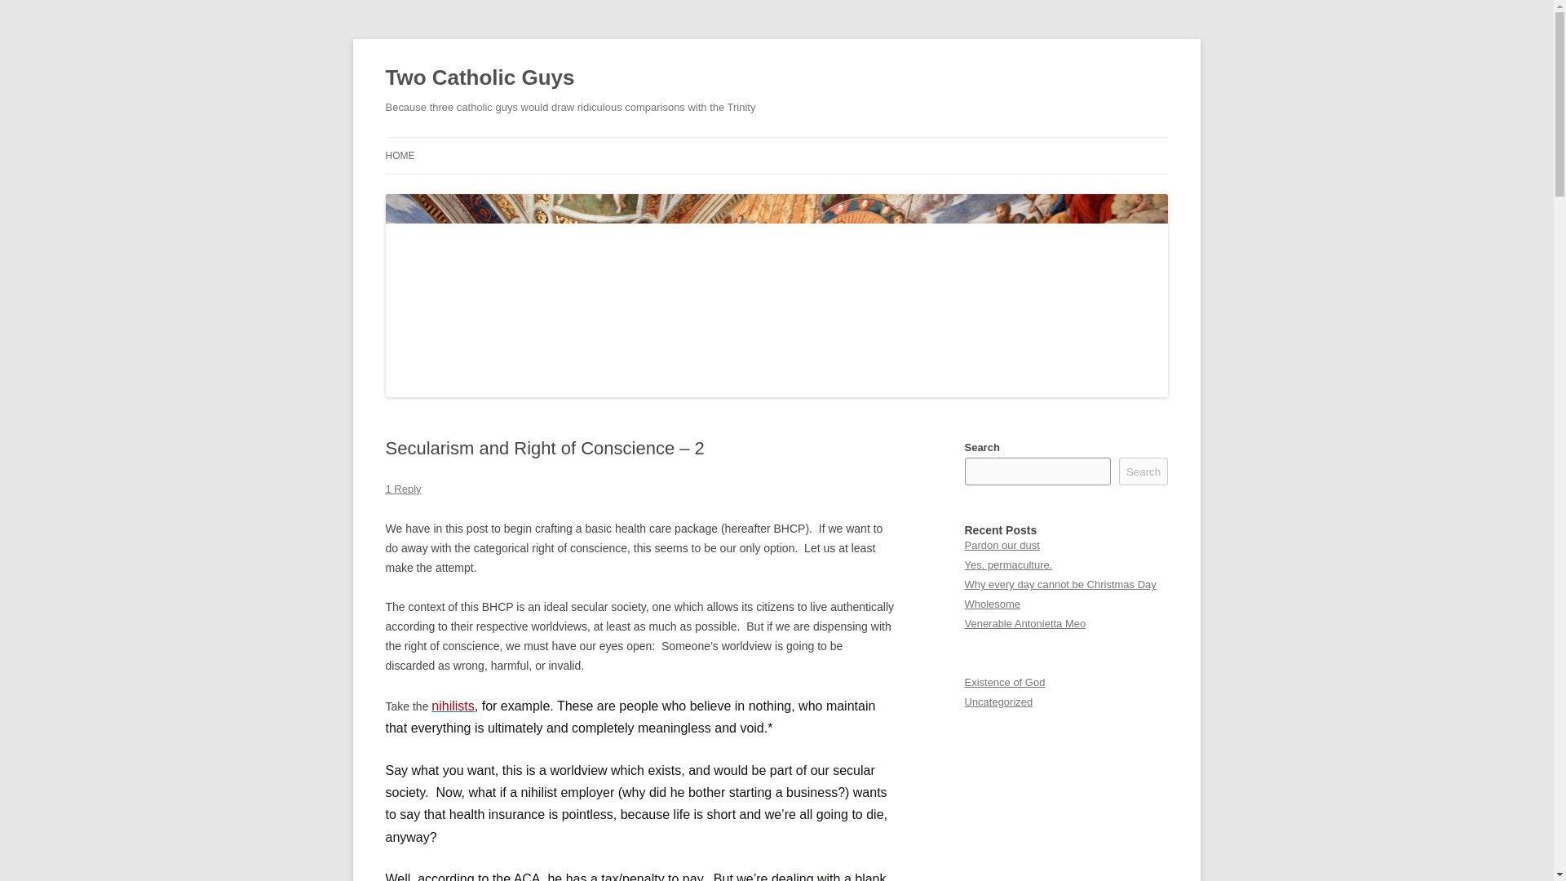 Image resolution: width=1566 pixels, height=881 pixels. I want to click on Two Catholic Guys, so click(480, 78).